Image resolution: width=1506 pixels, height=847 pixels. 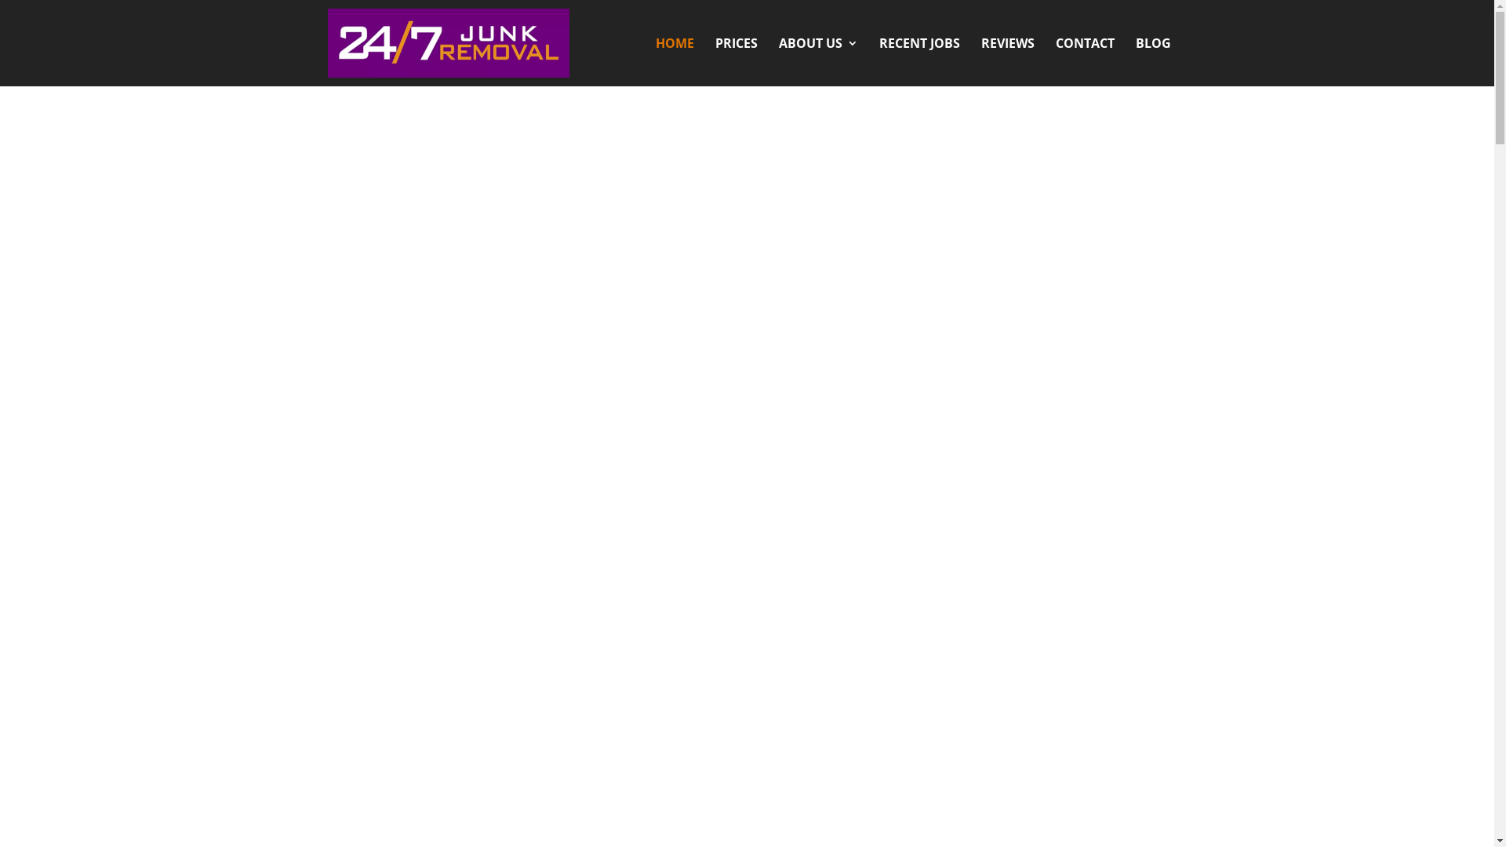 What do you see at coordinates (919, 62) in the screenshot?
I see `RECENT JOBS` at bounding box center [919, 62].